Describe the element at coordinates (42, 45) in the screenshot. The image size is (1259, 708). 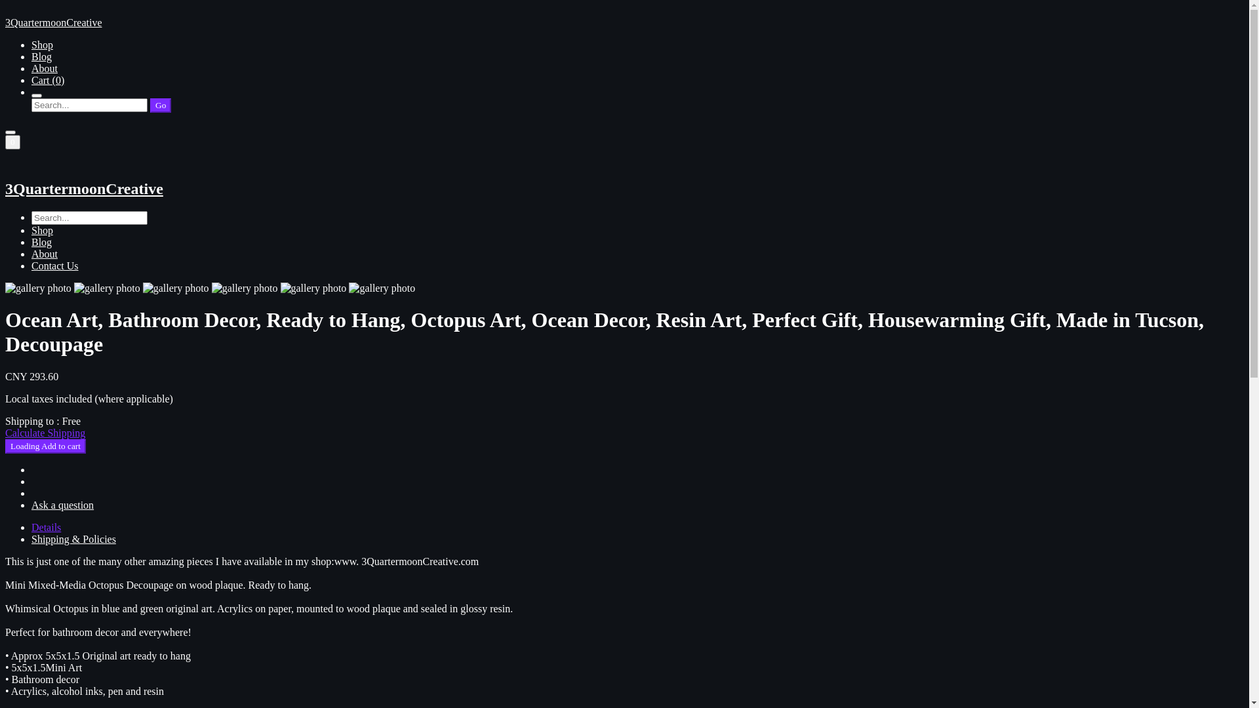
I see `Shop` at that location.